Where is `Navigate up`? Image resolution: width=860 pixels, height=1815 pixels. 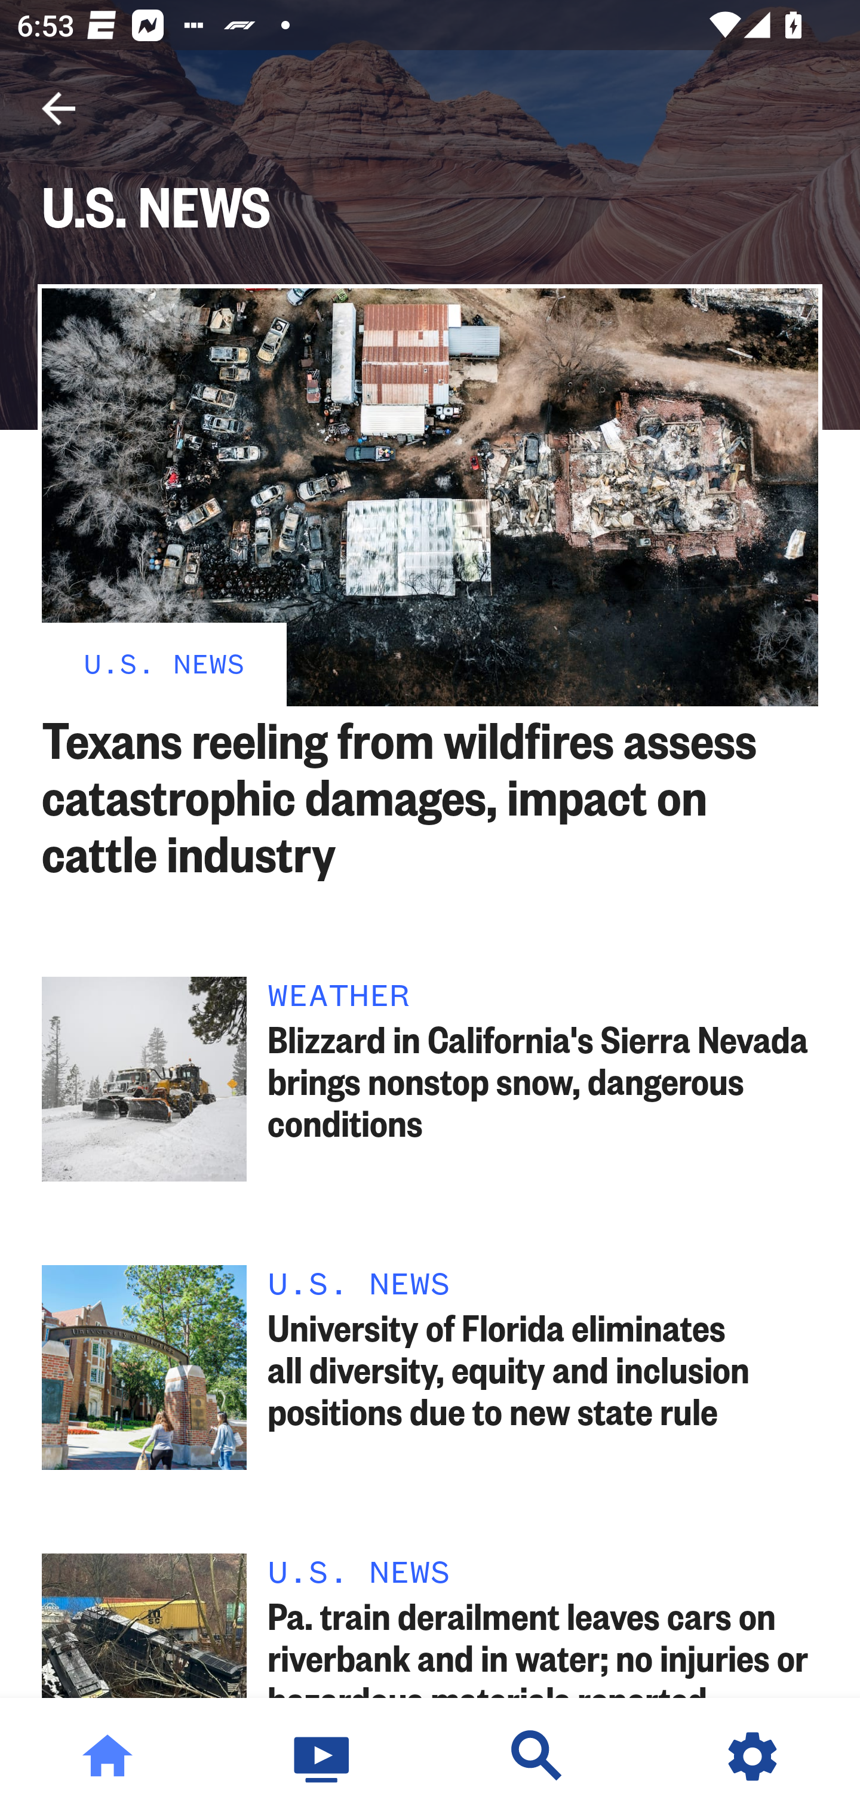
Navigate up is located at coordinates (59, 109).